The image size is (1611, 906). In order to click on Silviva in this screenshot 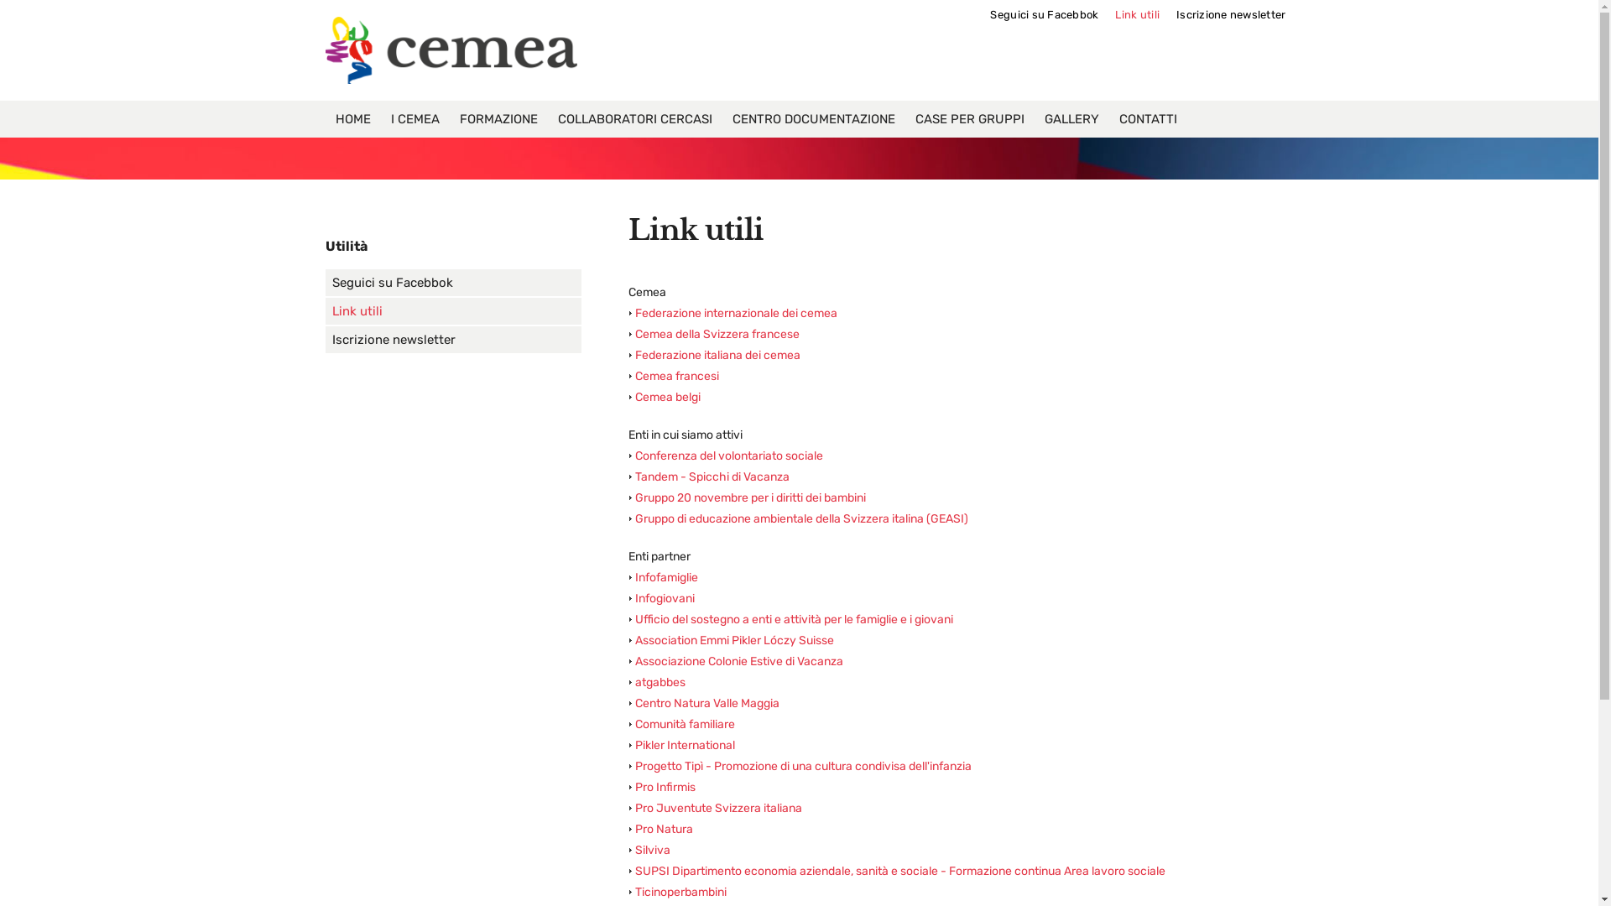, I will do `click(653, 851)`.